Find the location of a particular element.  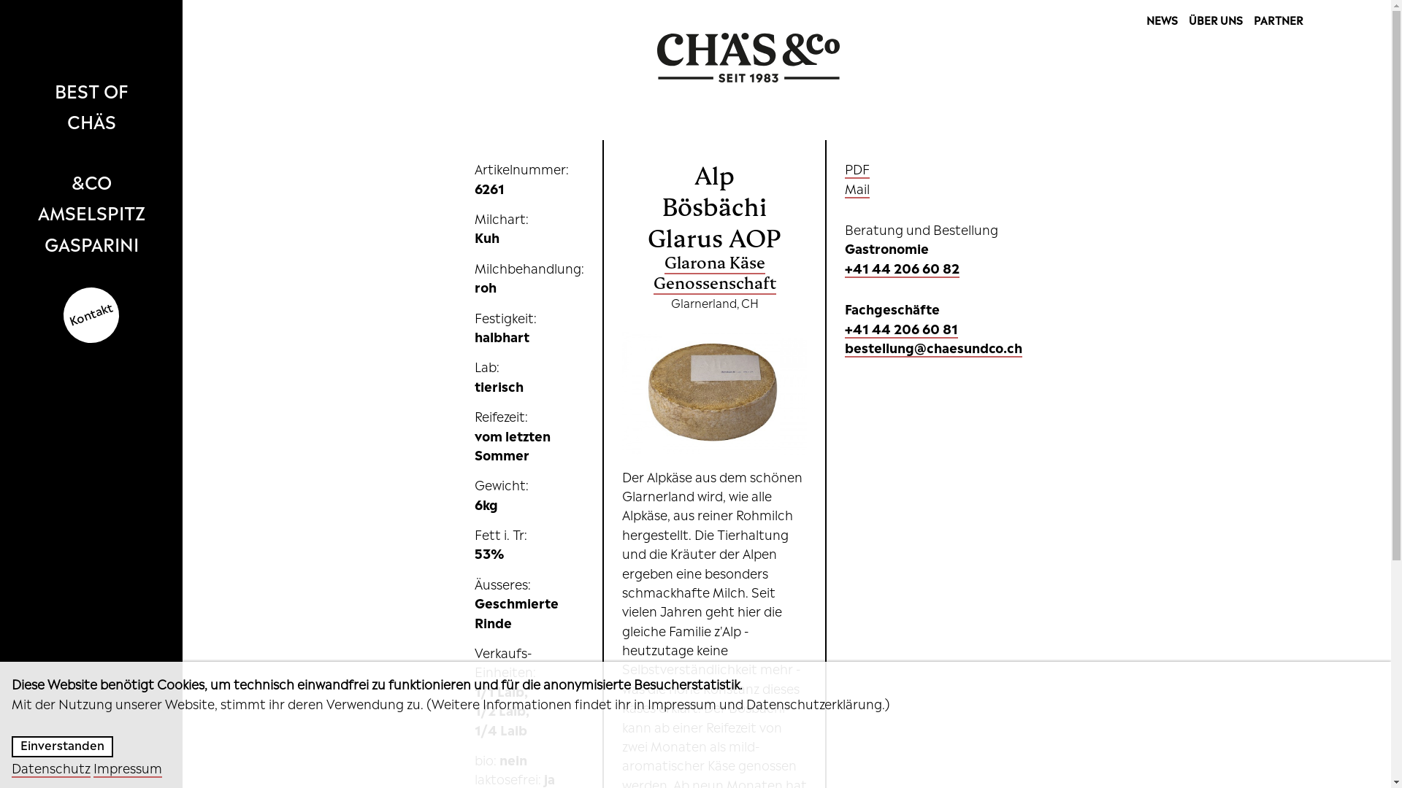

BEST OF is located at coordinates (91, 90).